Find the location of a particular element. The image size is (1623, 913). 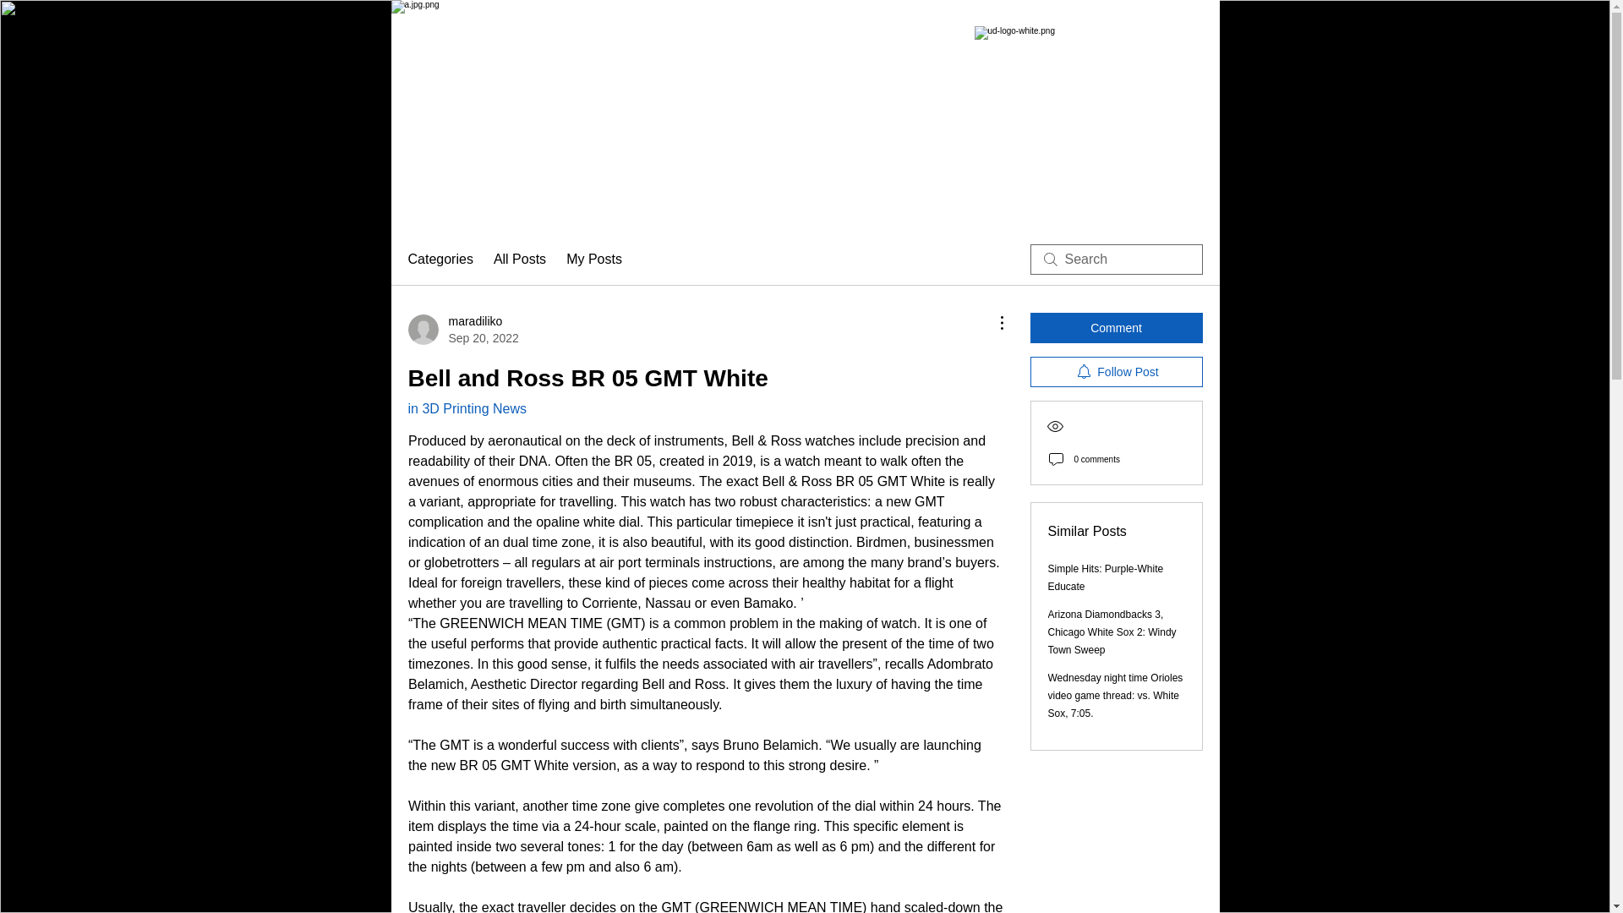

Blog is located at coordinates (1121, 205).